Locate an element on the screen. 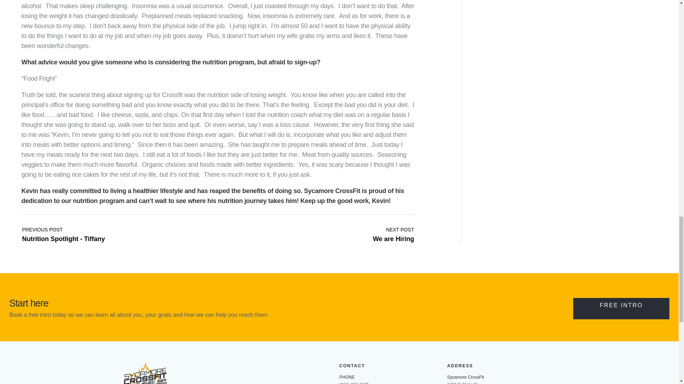 This screenshot has width=684, height=384. Nutrition Spotlight - Tiffany is located at coordinates (621, 373).